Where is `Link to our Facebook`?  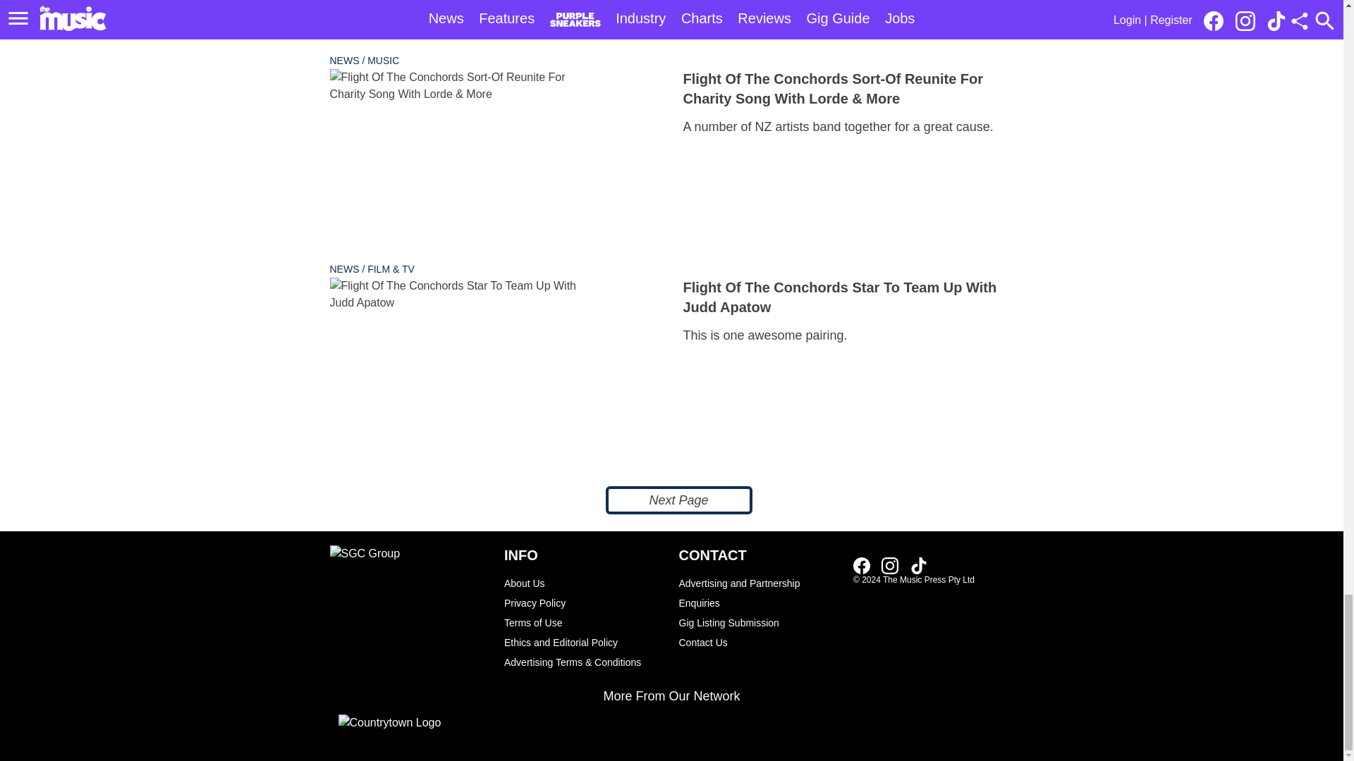 Link to our Facebook is located at coordinates (862, 565).